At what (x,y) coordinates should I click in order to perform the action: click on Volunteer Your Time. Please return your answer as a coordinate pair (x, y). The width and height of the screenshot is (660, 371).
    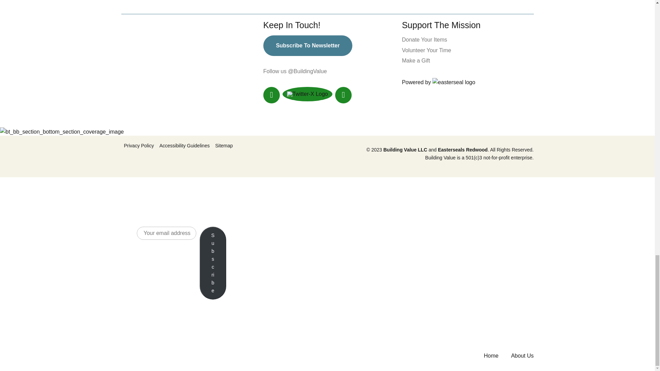
    Looking at the image, I should click on (426, 50).